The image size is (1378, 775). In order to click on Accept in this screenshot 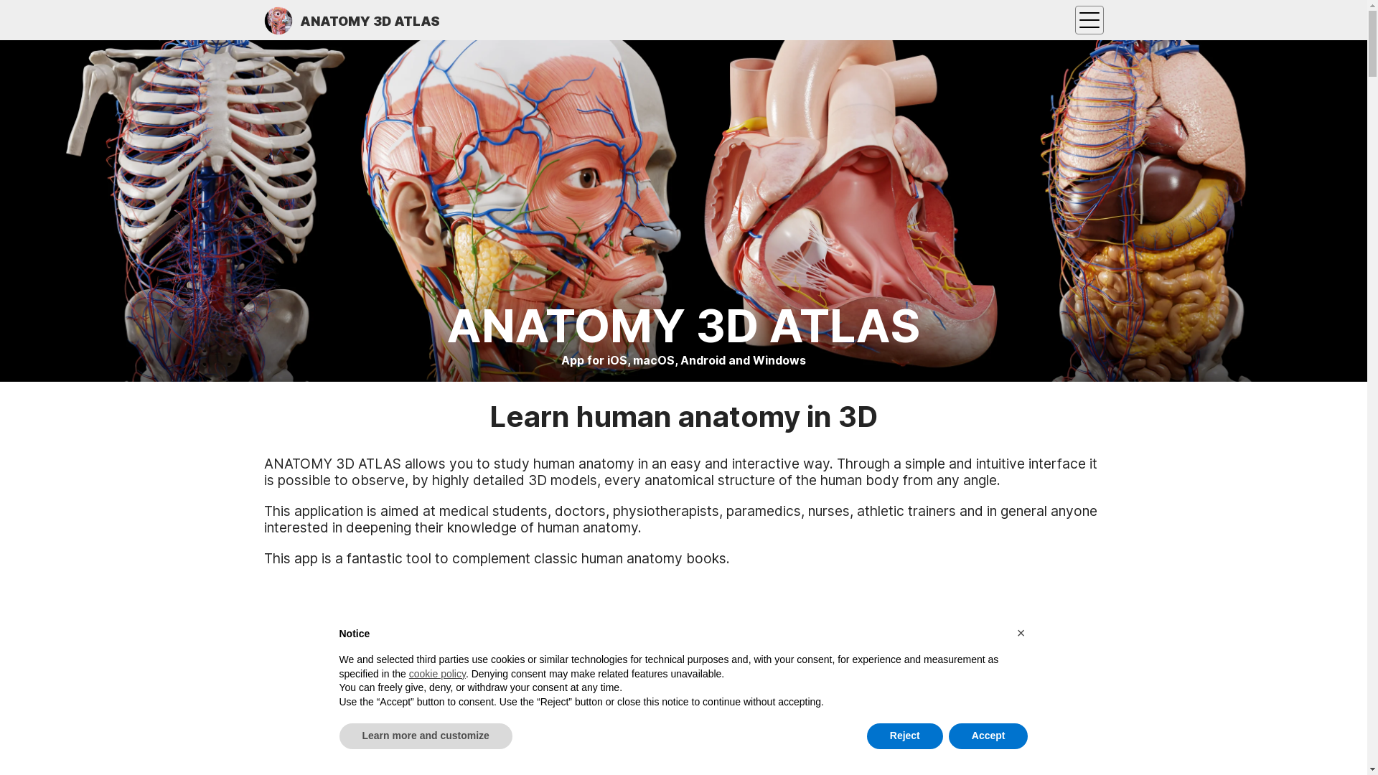, I will do `click(989, 736)`.